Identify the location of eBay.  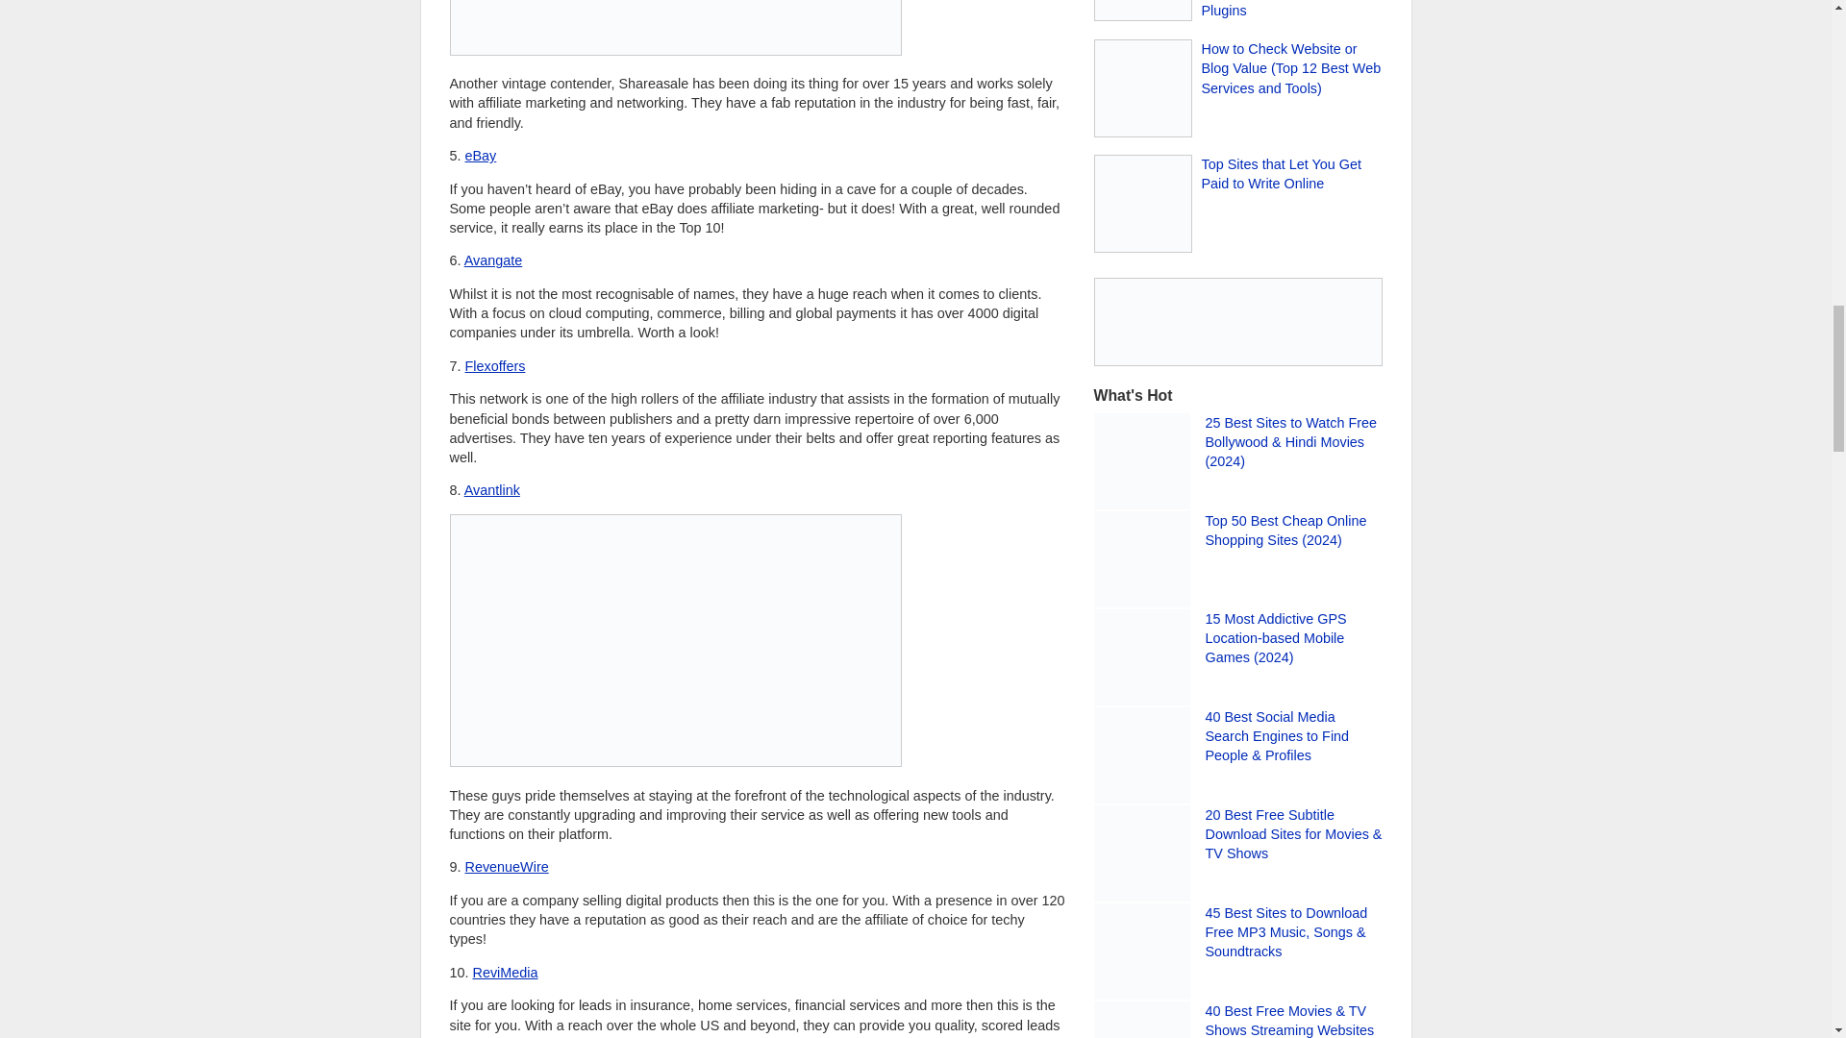
(481, 156).